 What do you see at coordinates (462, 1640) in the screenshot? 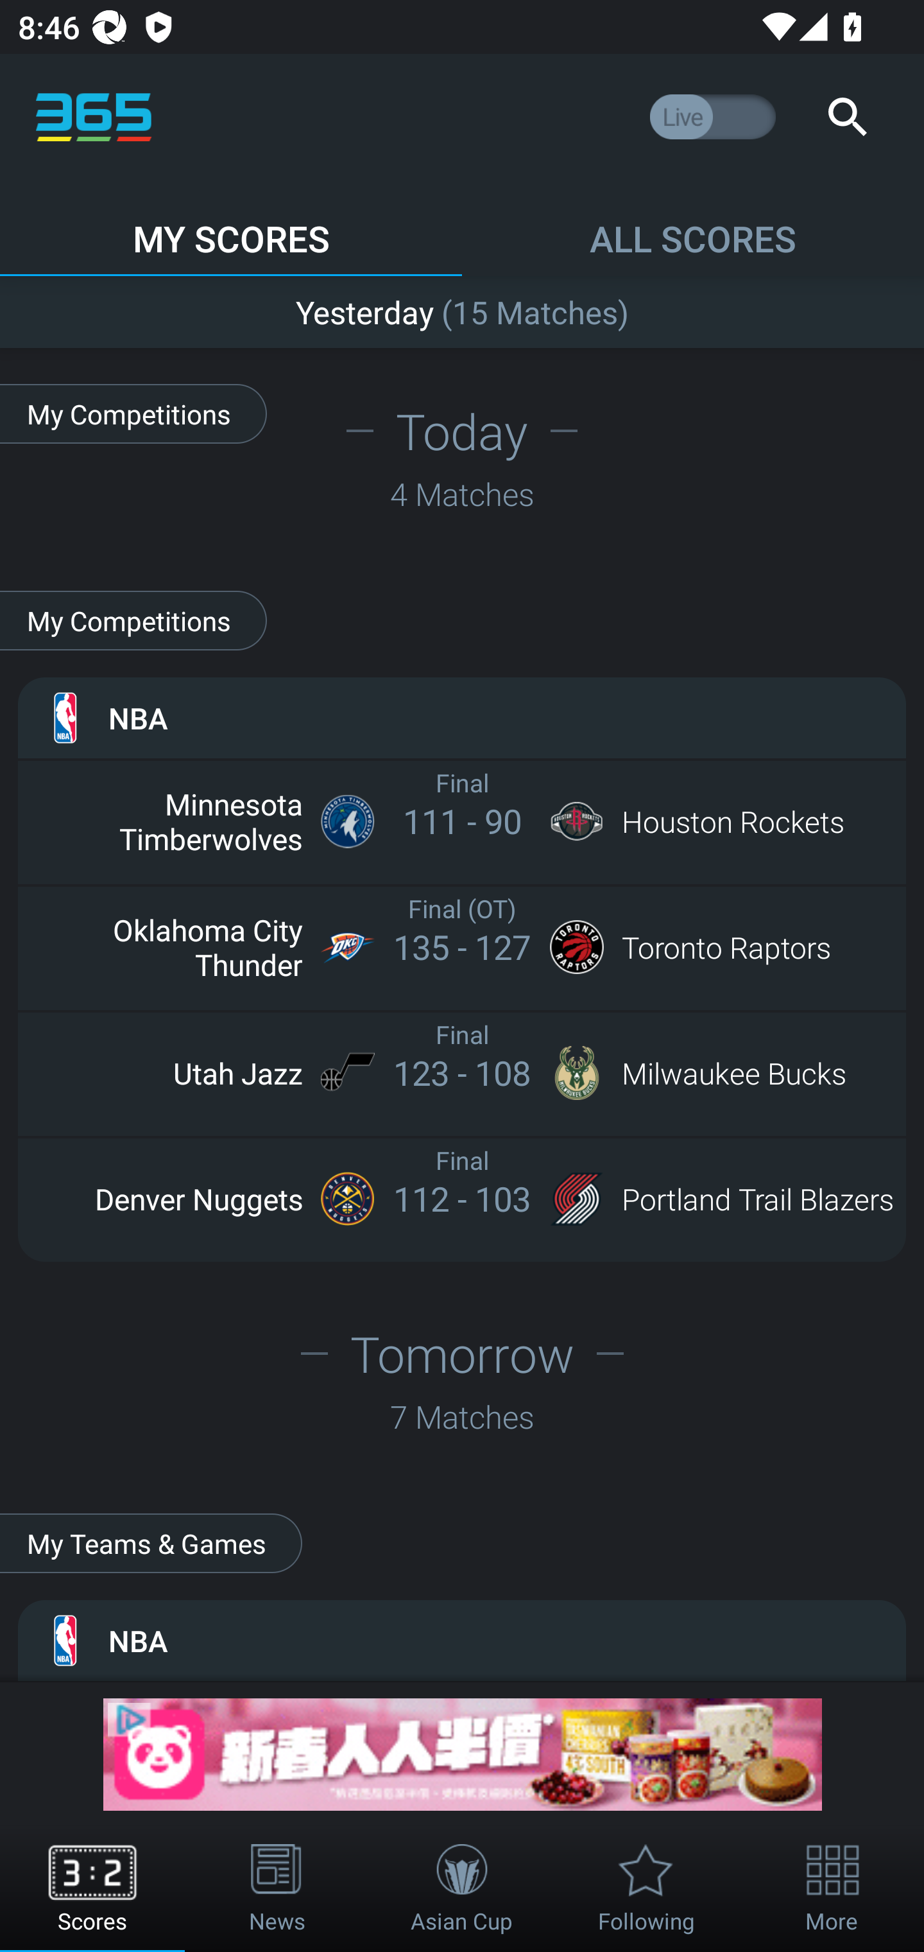
I see `NBA` at bounding box center [462, 1640].